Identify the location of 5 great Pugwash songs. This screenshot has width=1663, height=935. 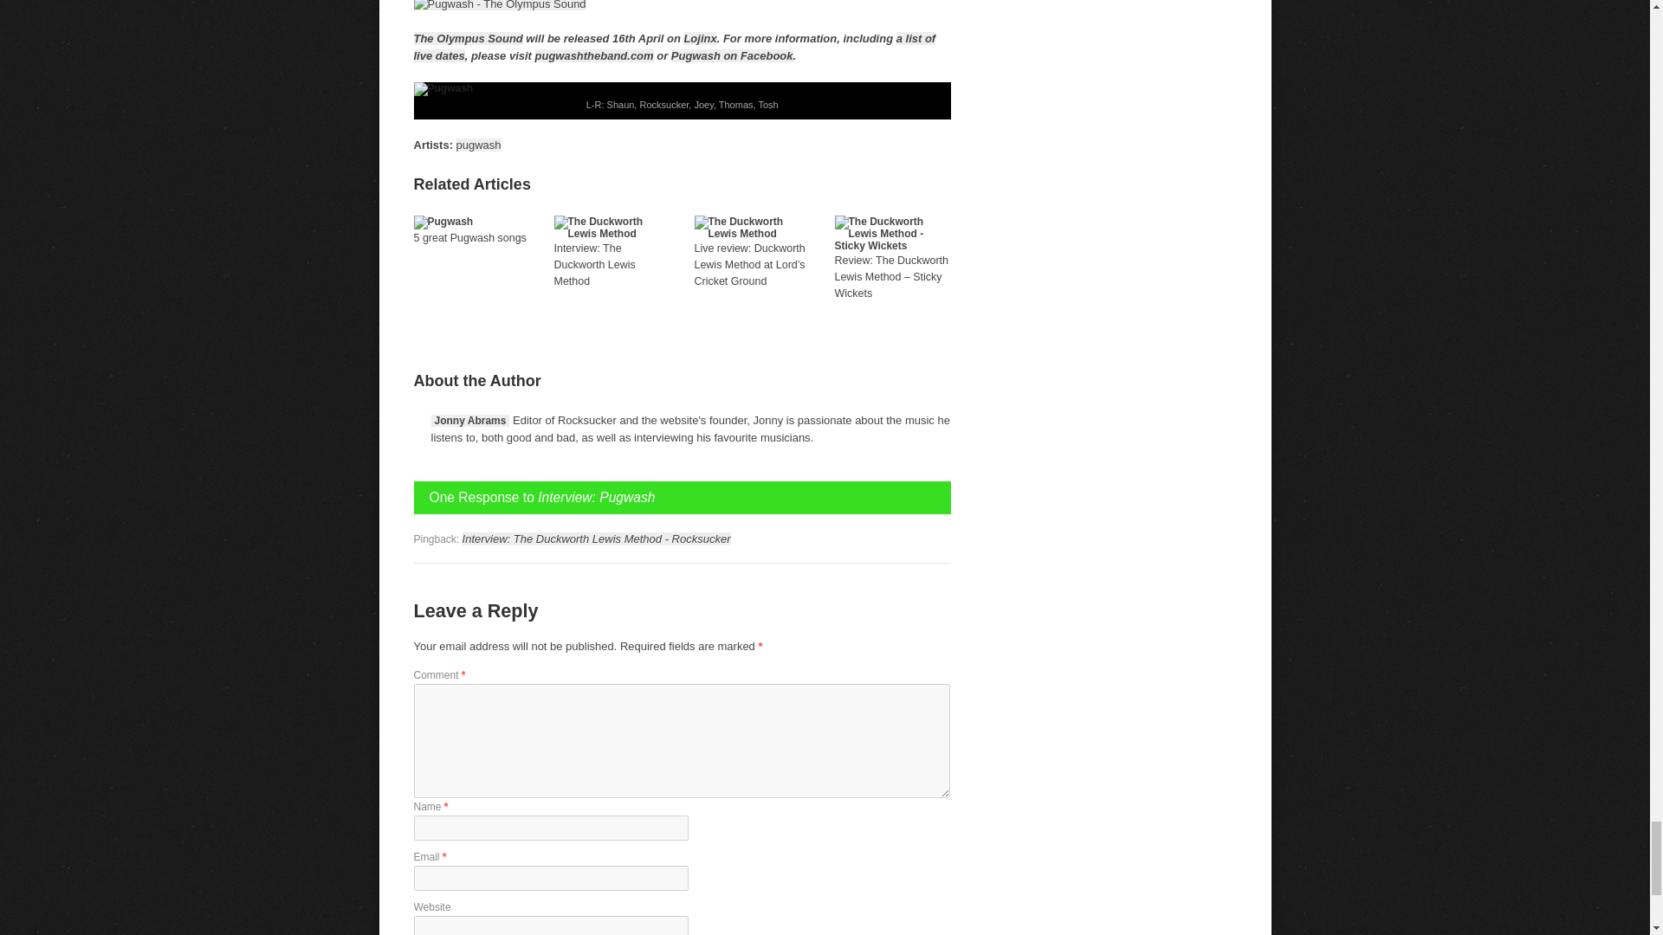
(443, 222).